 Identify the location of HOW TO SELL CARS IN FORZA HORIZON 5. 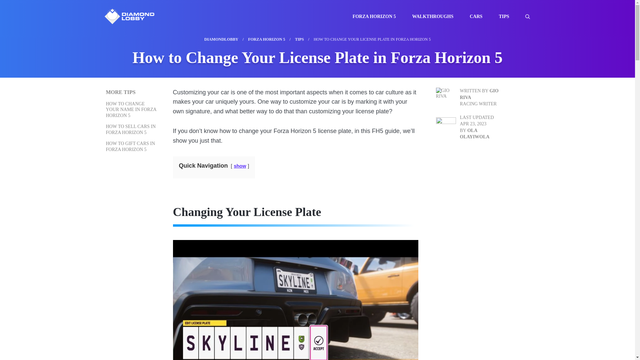
(131, 129).